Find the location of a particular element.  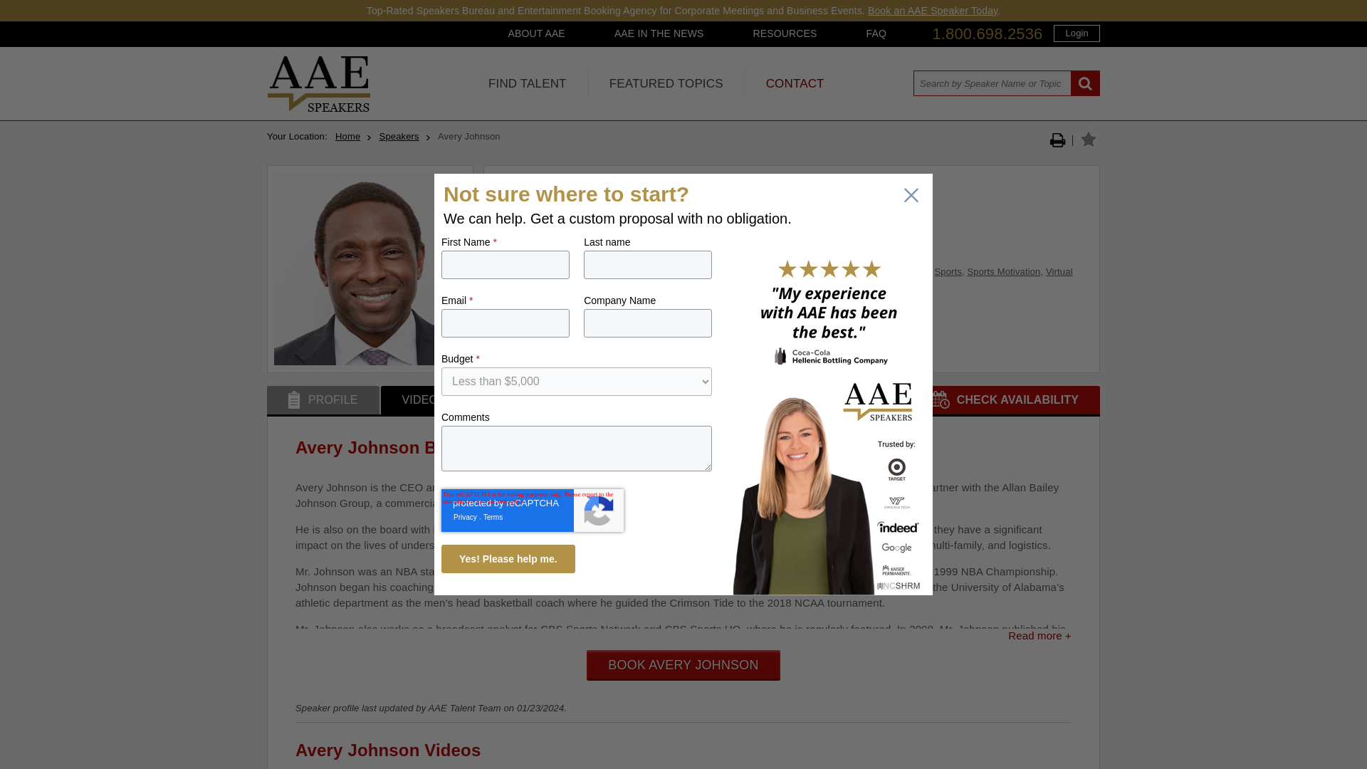

ABOUT AAE is located at coordinates (535, 33).